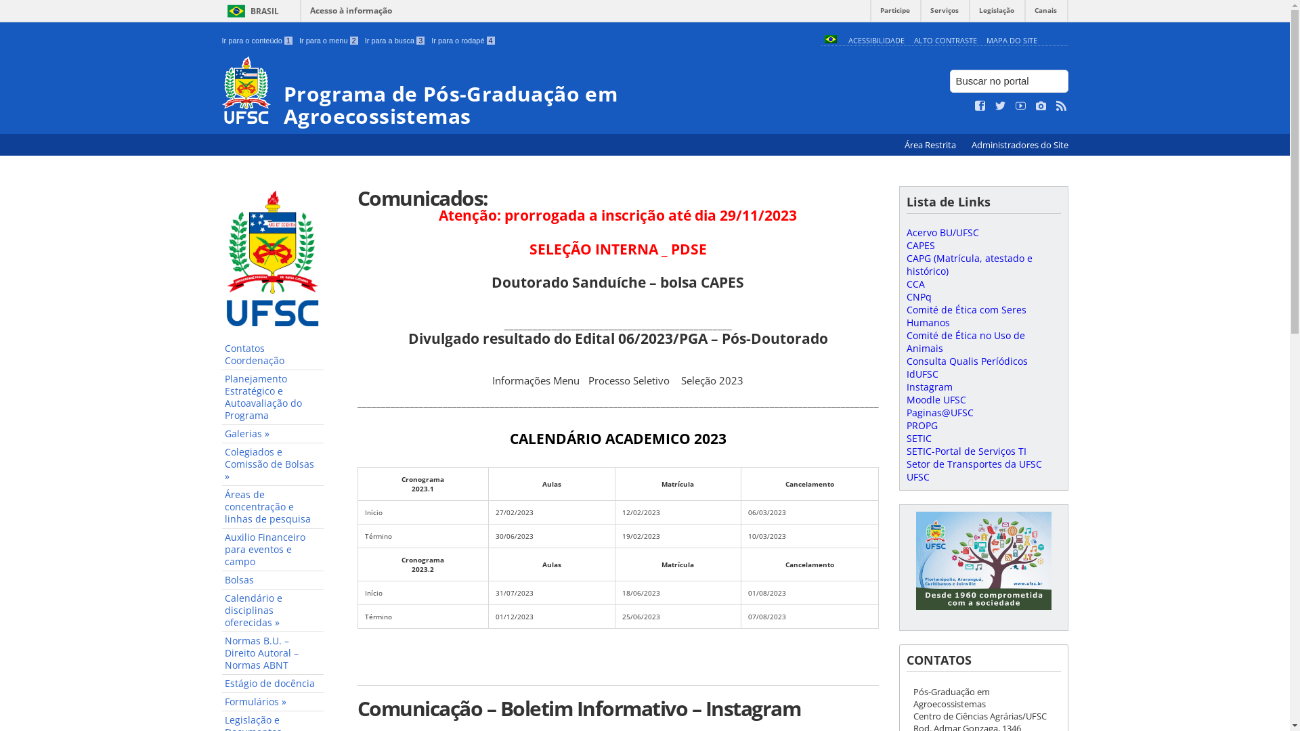 Image resolution: width=1300 pixels, height=731 pixels. What do you see at coordinates (618, 198) in the screenshot?
I see `Comunicados:` at bounding box center [618, 198].